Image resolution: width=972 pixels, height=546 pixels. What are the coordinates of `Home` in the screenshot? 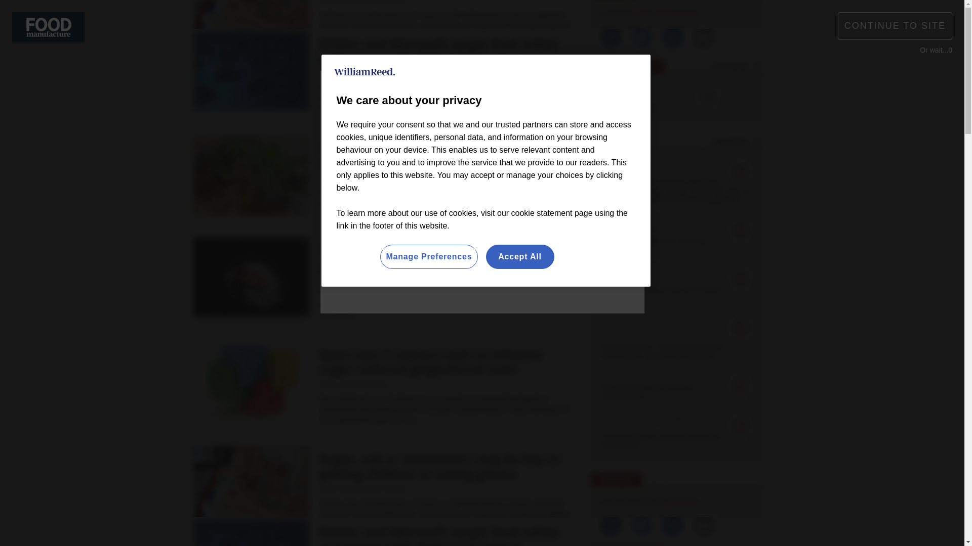 It's located at (210, 106).